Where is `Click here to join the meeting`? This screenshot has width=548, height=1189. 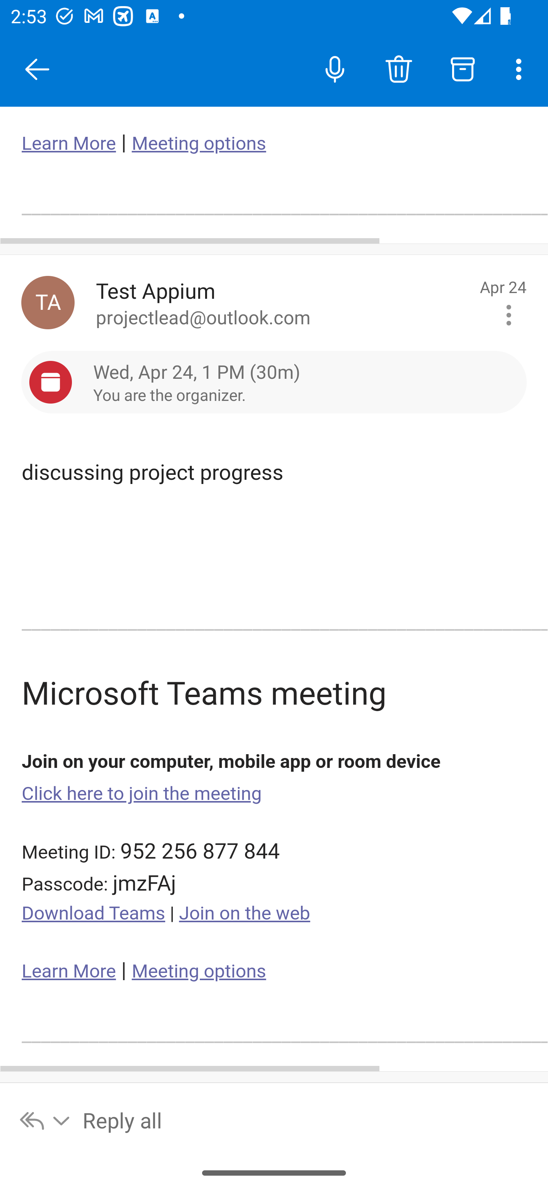
Click here to join the meeting is located at coordinates (142, 793).